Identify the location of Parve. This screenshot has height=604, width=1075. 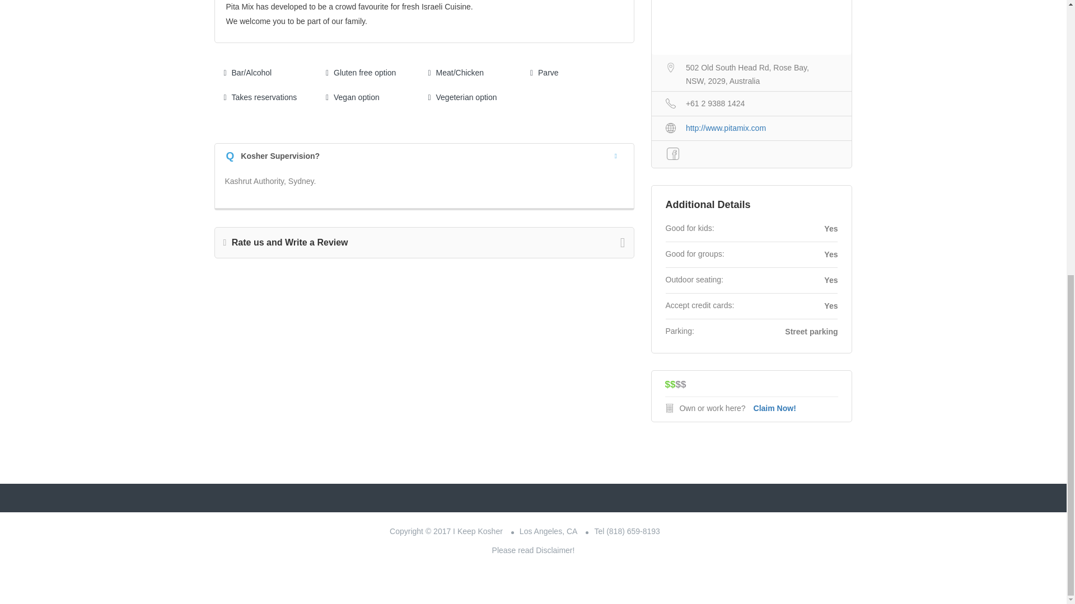
(544, 73).